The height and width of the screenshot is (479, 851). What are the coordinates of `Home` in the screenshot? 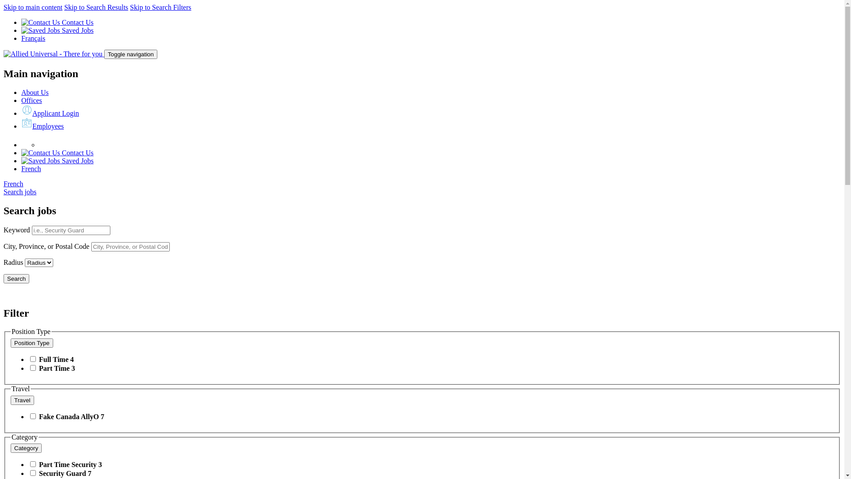 It's located at (54, 54).